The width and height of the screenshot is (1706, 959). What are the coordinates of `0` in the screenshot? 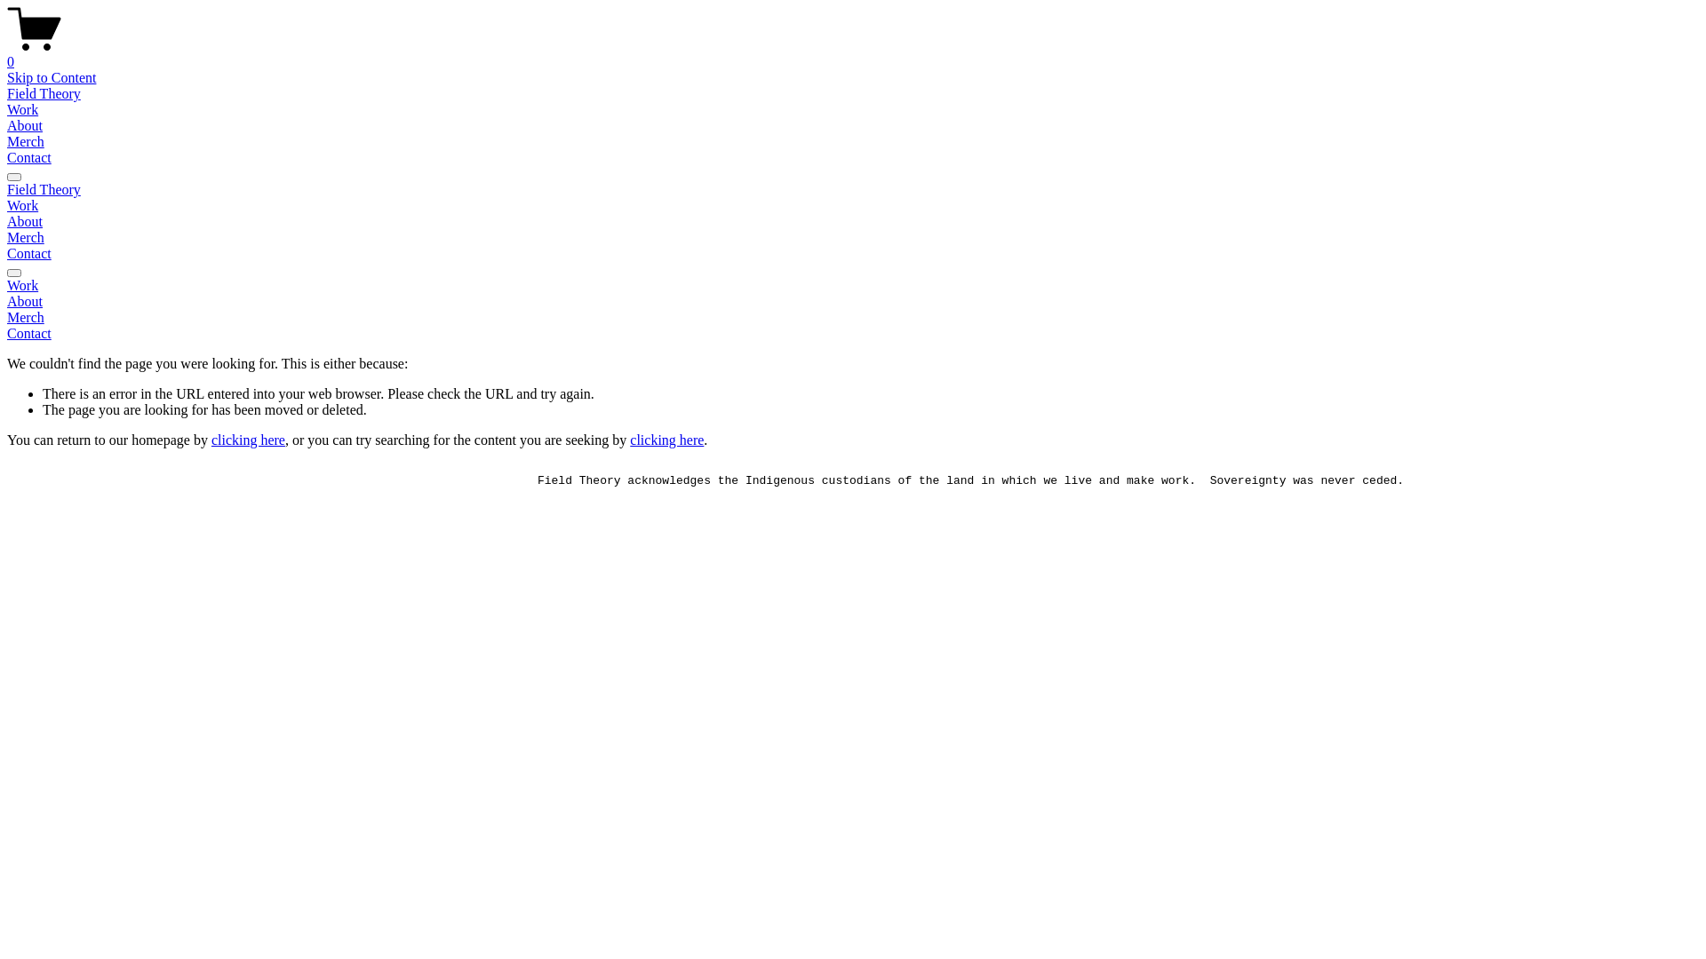 It's located at (853, 54).